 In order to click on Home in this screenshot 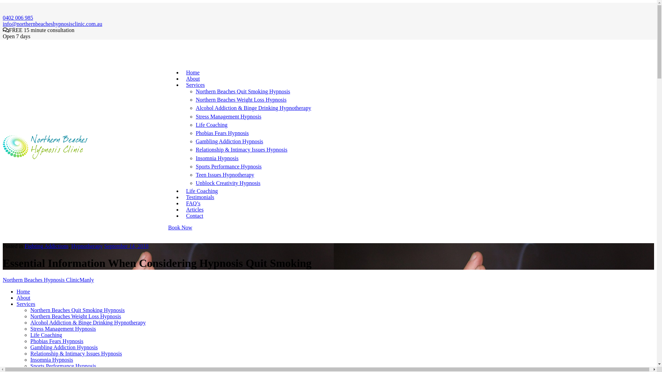, I will do `click(23, 291)`.